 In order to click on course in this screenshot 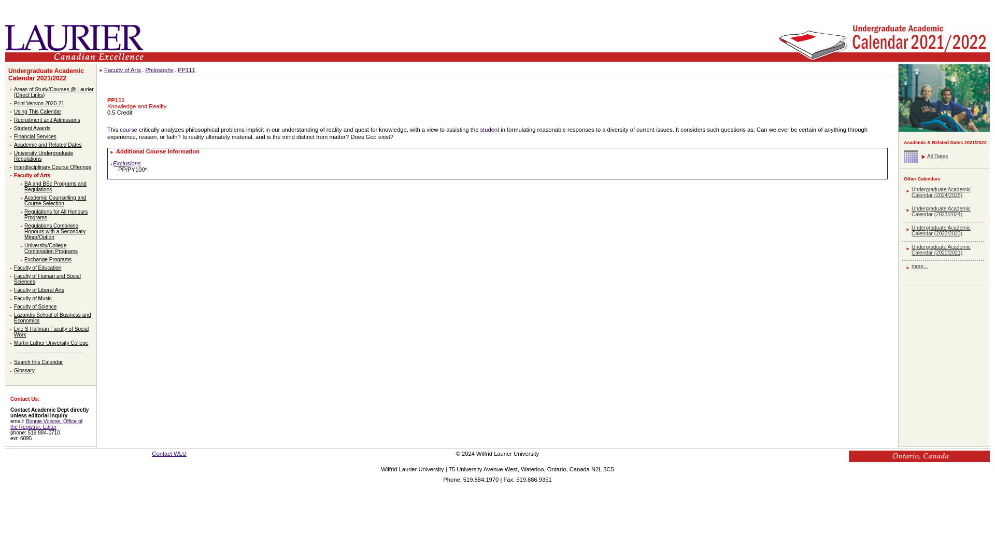, I will do `click(128, 130)`.